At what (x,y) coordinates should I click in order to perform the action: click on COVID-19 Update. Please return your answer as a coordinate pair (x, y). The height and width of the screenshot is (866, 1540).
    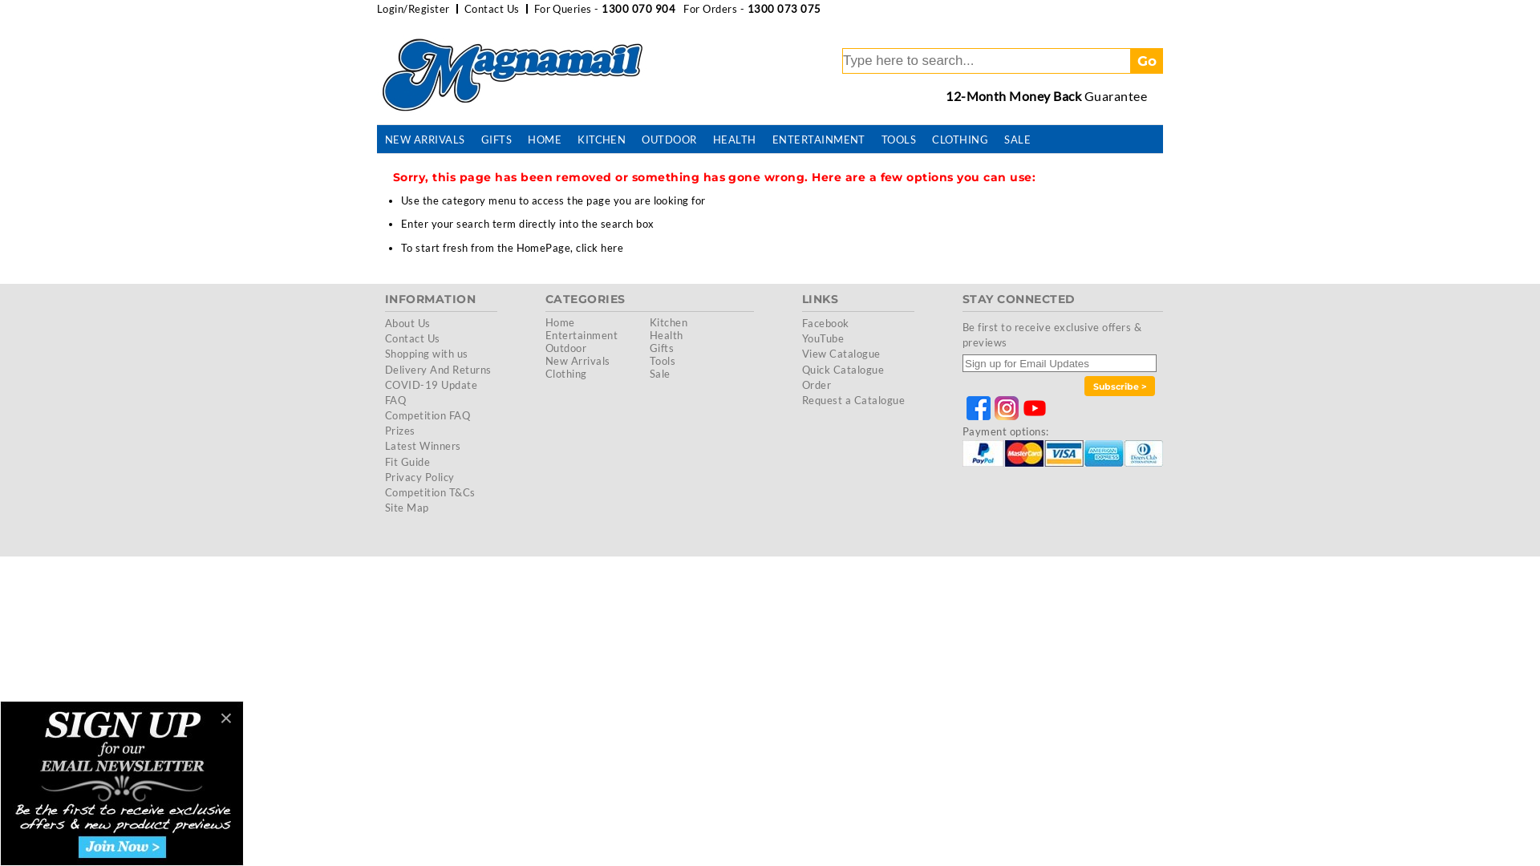
    Looking at the image, I should click on (432, 385).